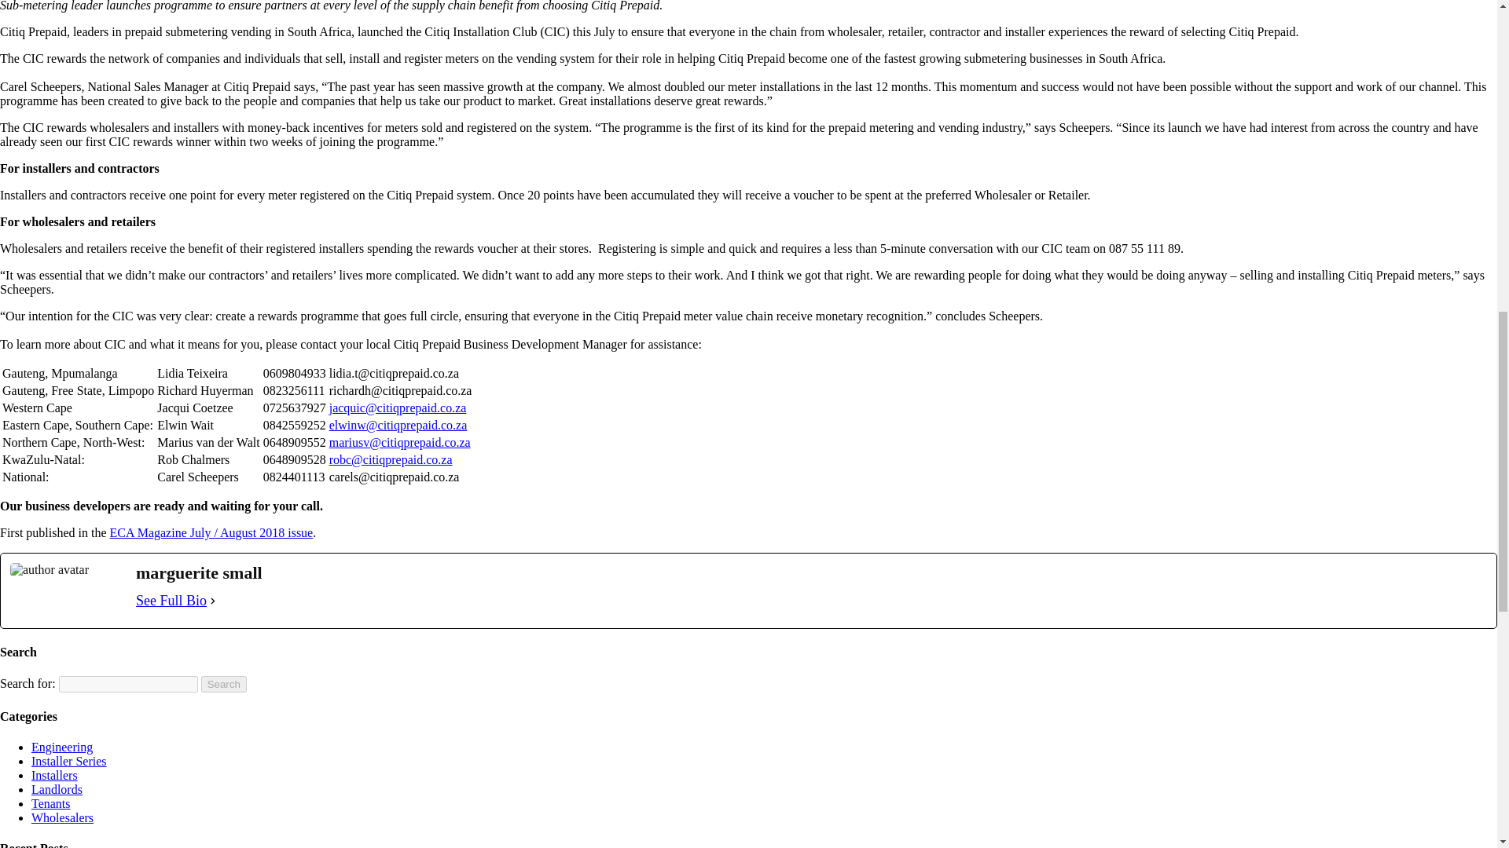  What do you see at coordinates (61, 747) in the screenshot?
I see `Engineering` at bounding box center [61, 747].